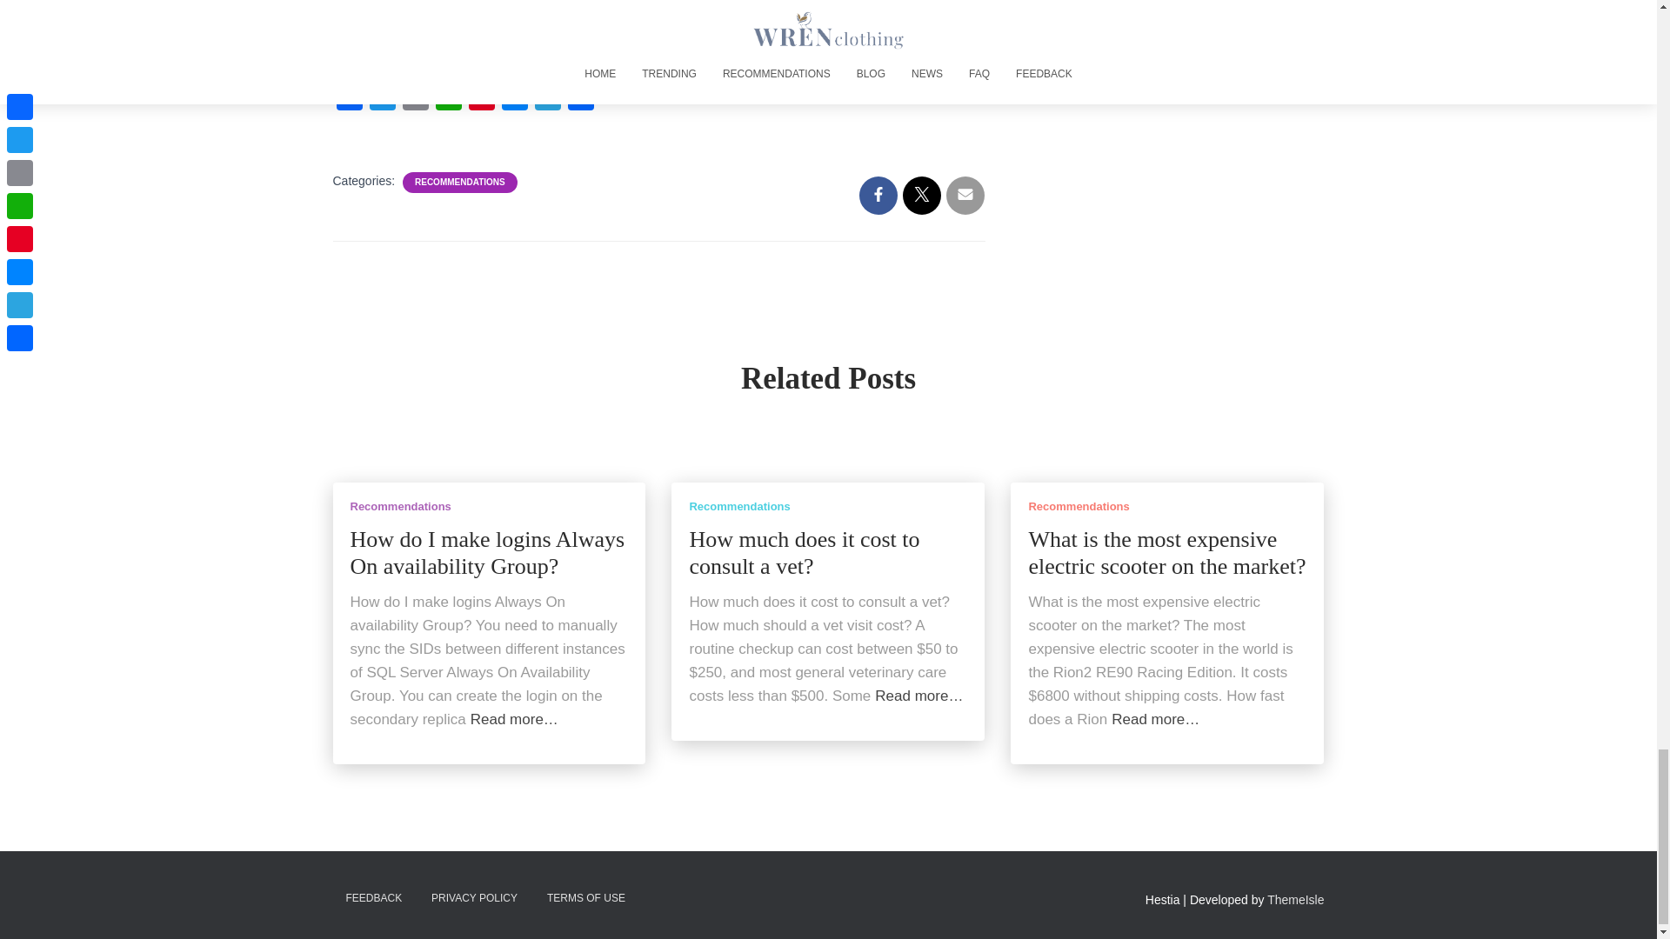 The width and height of the screenshot is (1670, 939). What do you see at coordinates (487, 553) in the screenshot?
I see `How do I make logins Always On availability Group?` at bounding box center [487, 553].